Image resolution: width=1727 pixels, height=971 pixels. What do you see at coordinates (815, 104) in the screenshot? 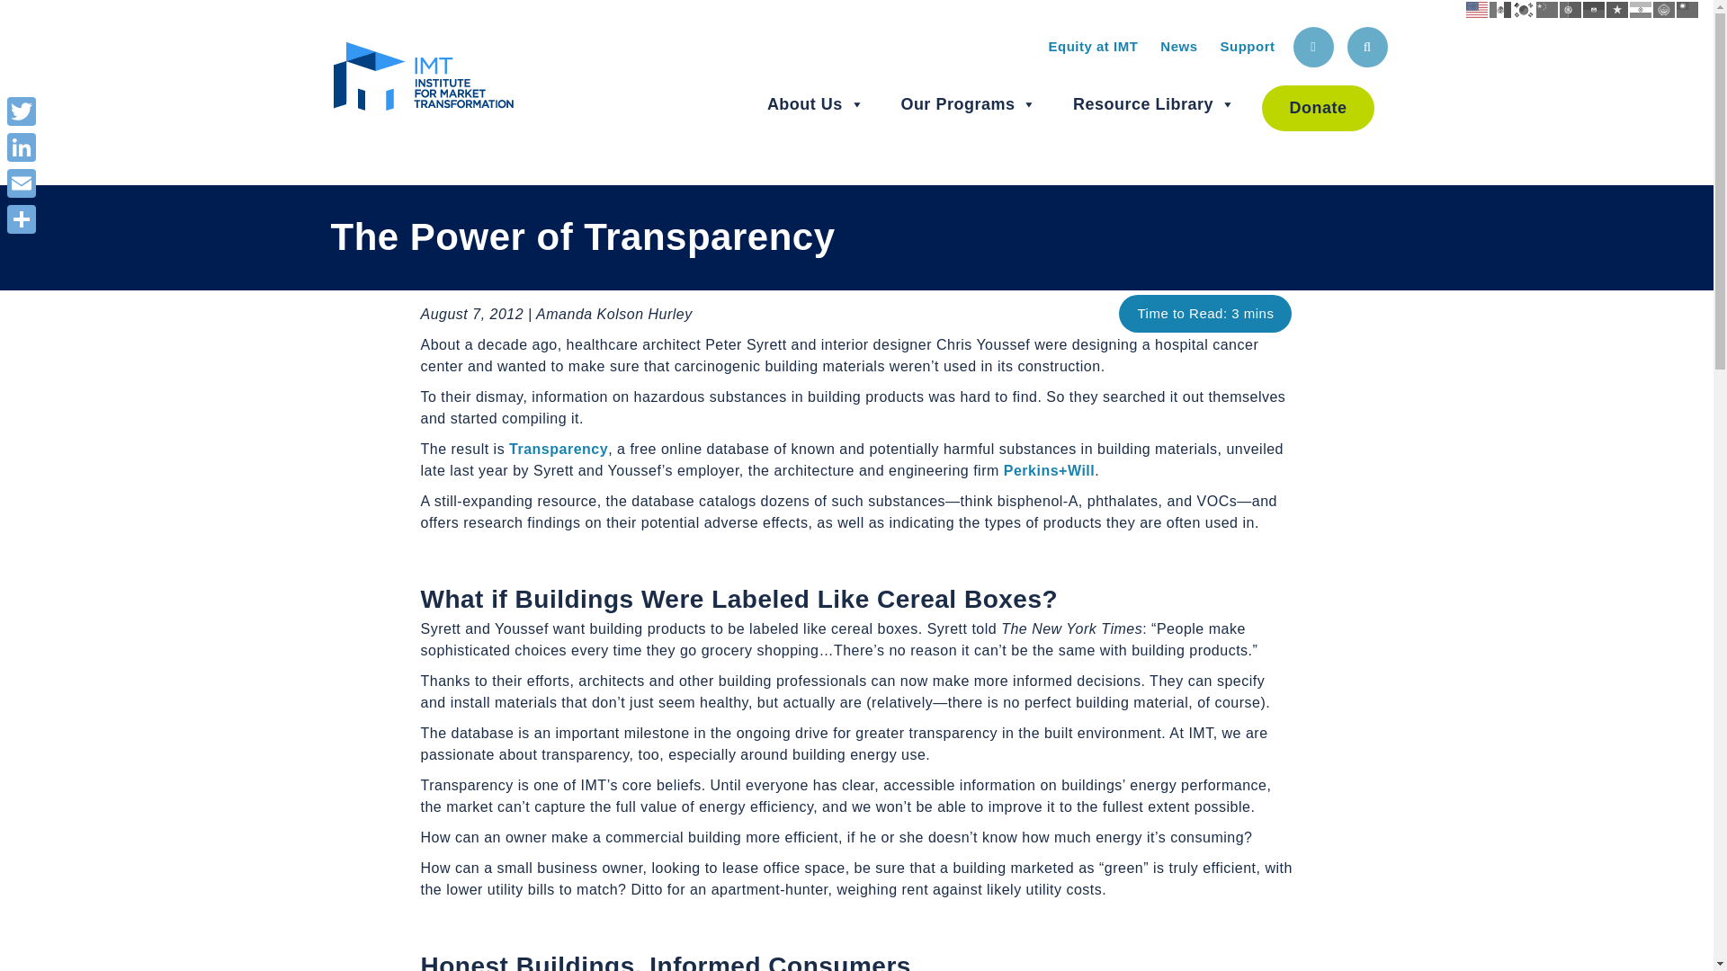
I see `About Us` at bounding box center [815, 104].